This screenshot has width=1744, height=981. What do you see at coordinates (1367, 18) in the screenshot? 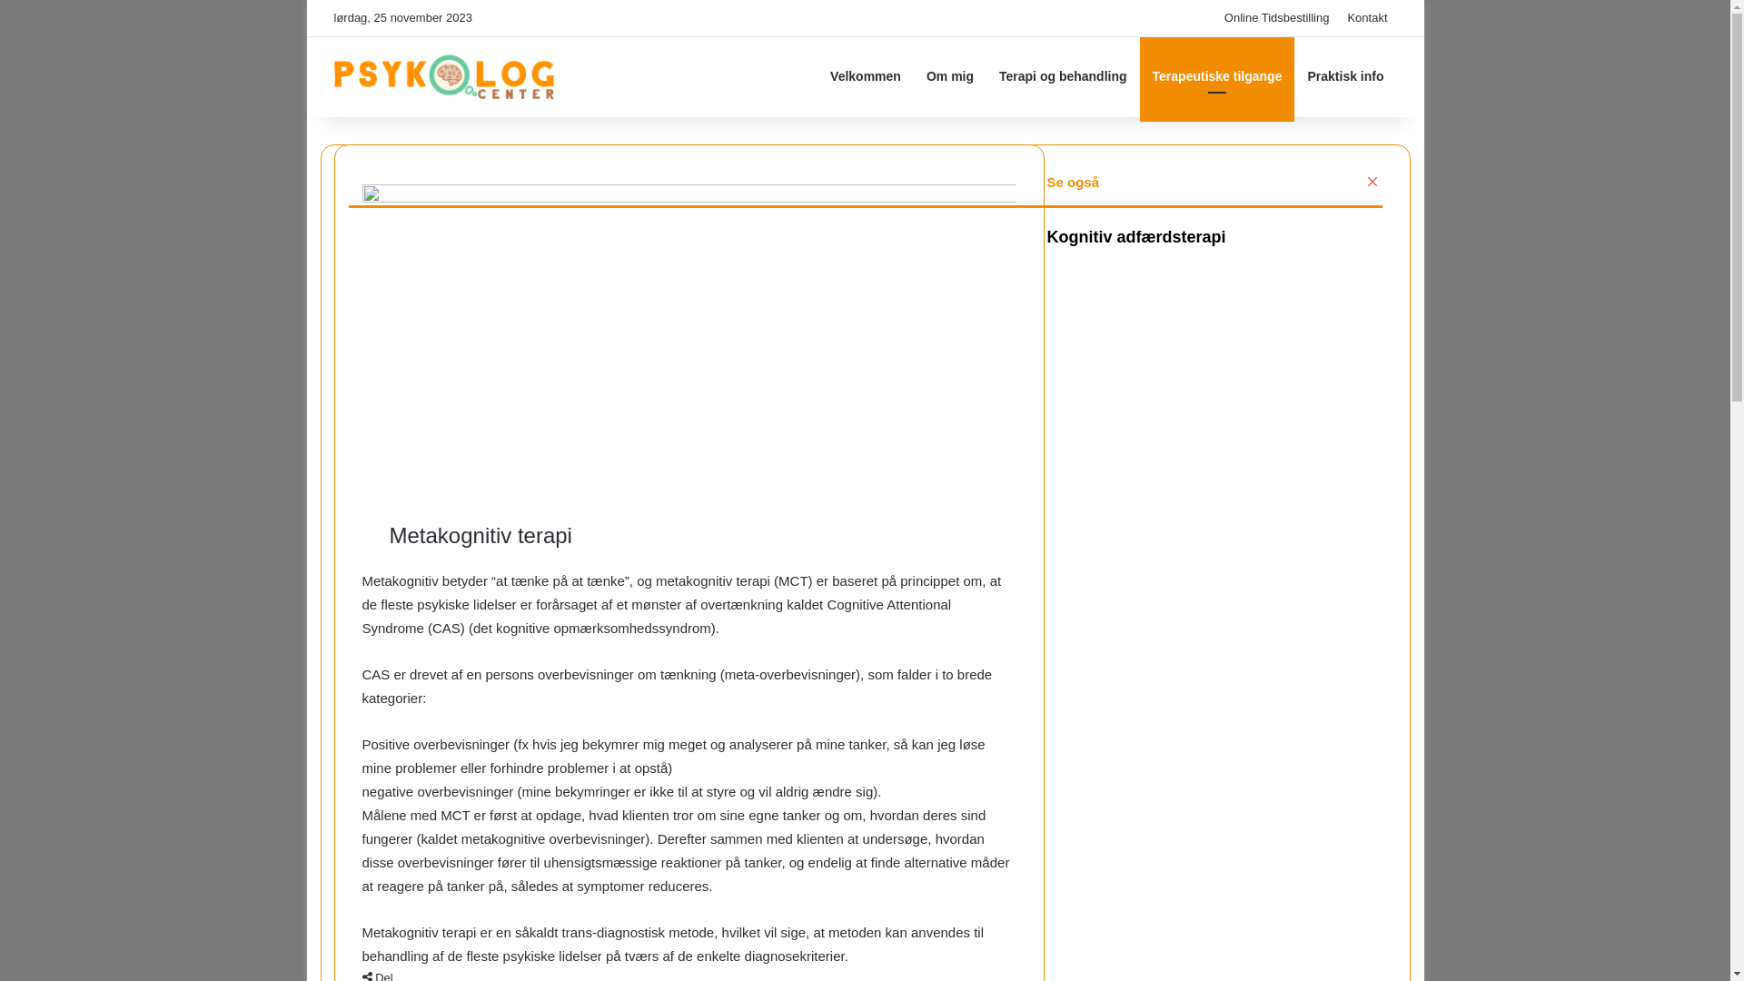
I see `Kontakt` at bounding box center [1367, 18].